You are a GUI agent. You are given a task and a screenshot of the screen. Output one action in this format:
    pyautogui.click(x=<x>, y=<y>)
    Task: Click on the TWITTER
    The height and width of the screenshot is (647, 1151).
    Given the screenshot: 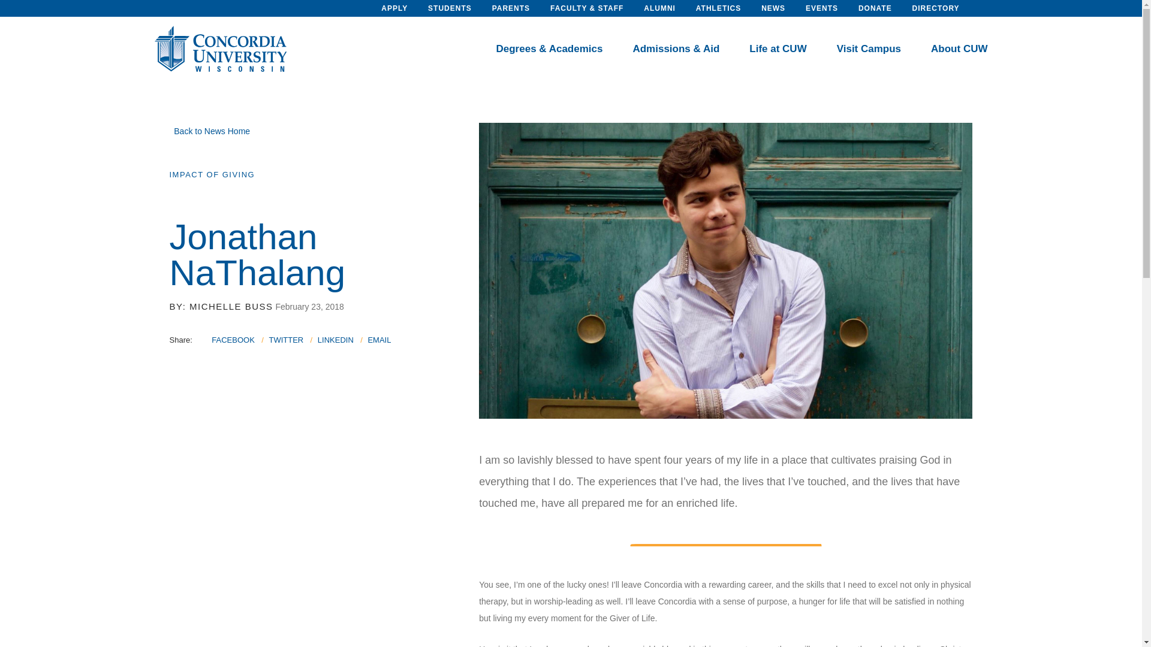 What is the action you would take?
    pyautogui.click(x=285, y=340)
    